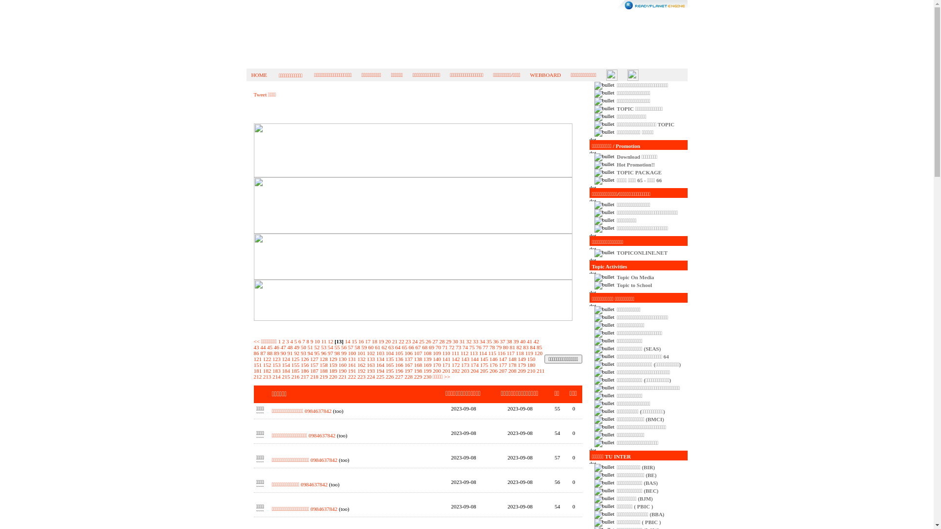 The height and width of the screenshot is (529, 941). I want to click on 30, so click(456, 341).